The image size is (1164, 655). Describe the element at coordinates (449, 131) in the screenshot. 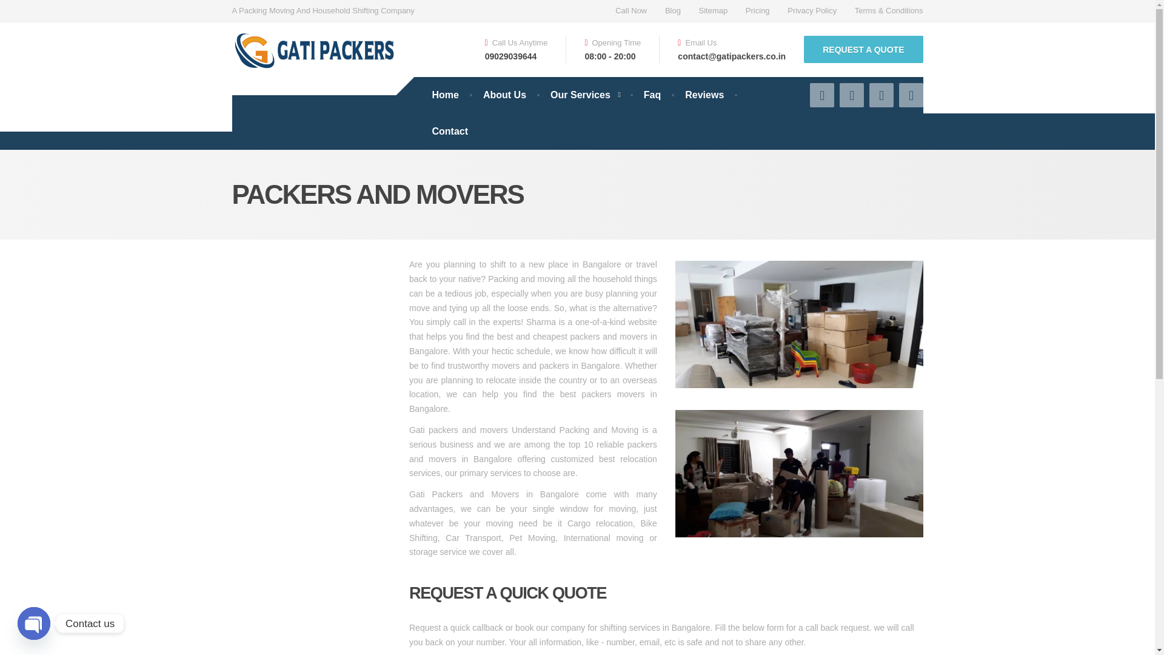

I see `Contact` at that location.